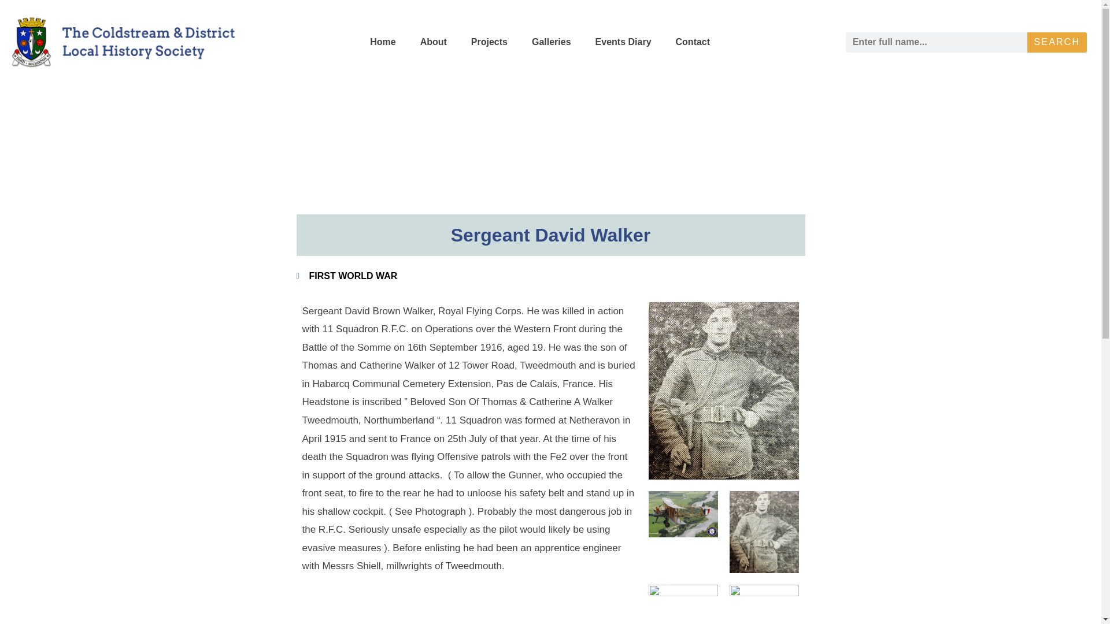 This screenshot has width=1110, height=624. What do you see at coordinates (623, 42) in the screenshot?
I see `Events Diary` at bounding box center [623, 42].